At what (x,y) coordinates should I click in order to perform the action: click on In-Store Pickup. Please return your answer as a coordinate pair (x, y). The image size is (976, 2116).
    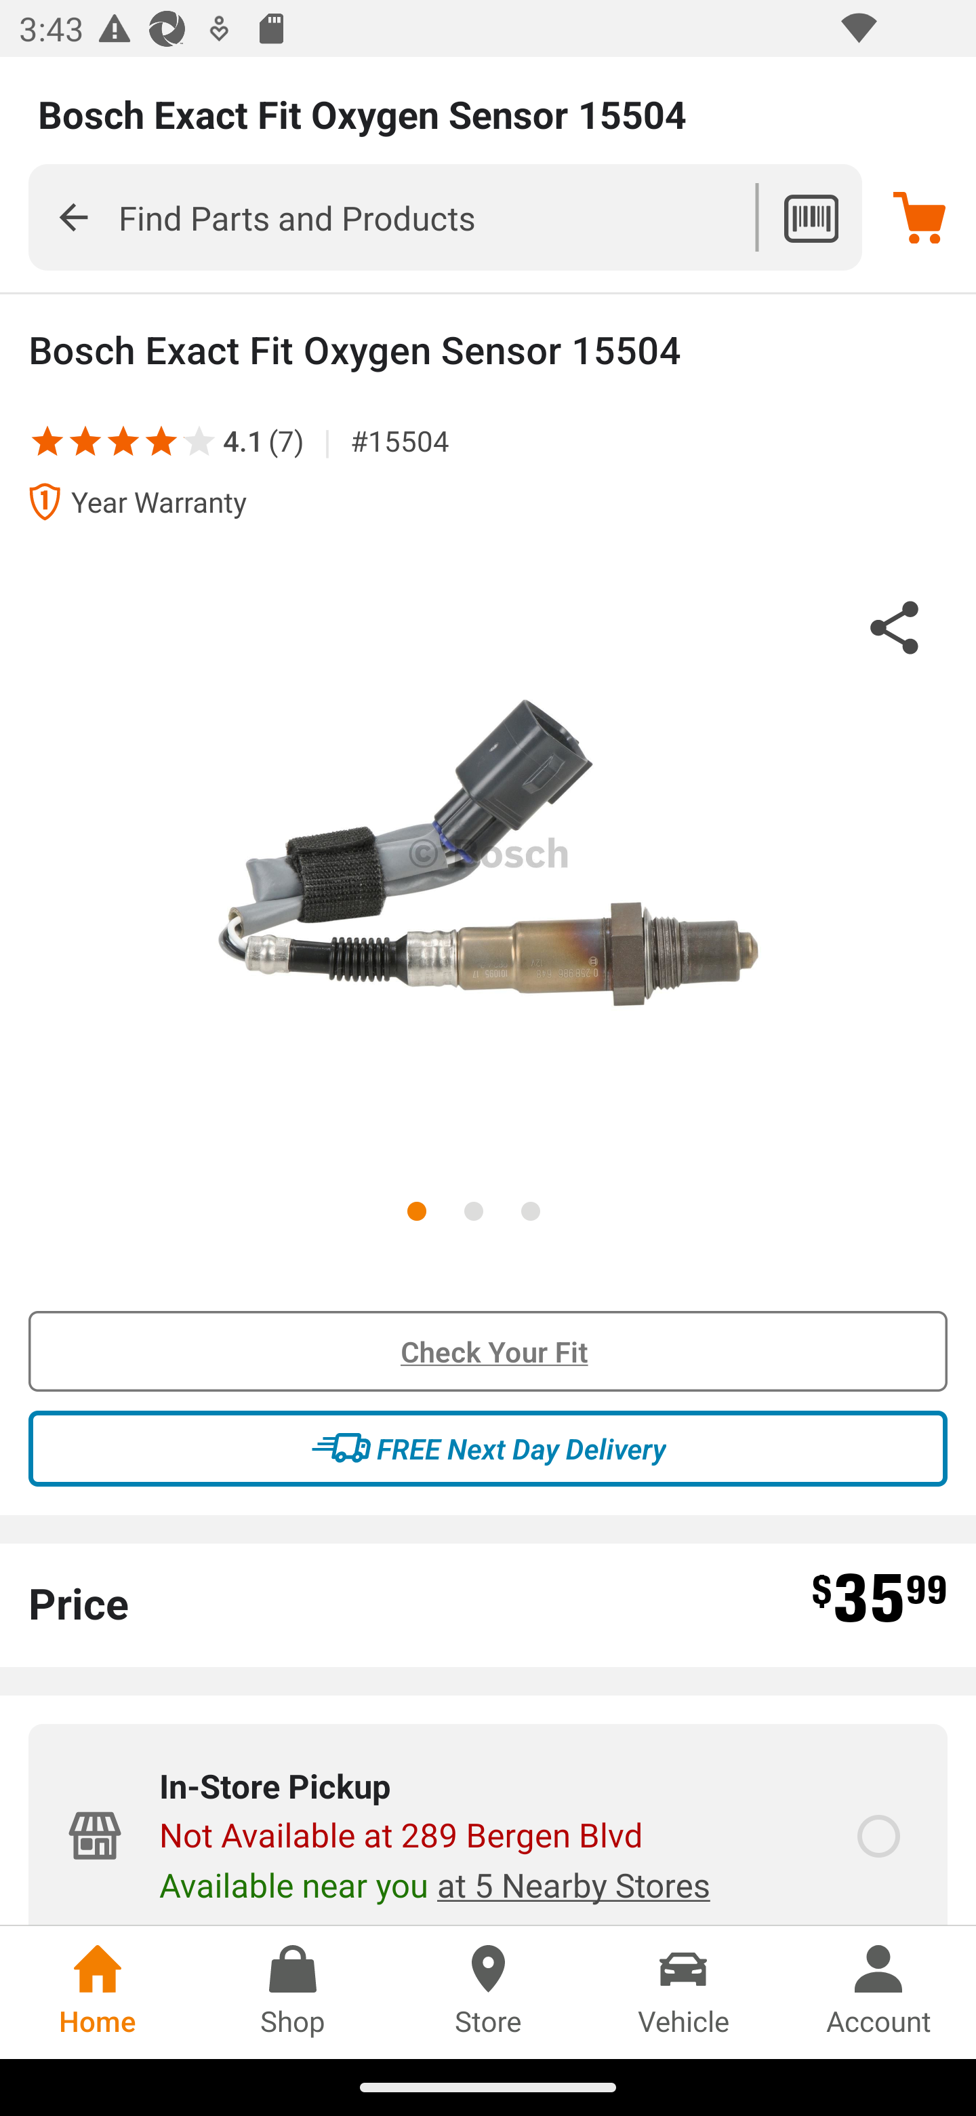
    Looking at the image, I should click on (878, 1837).